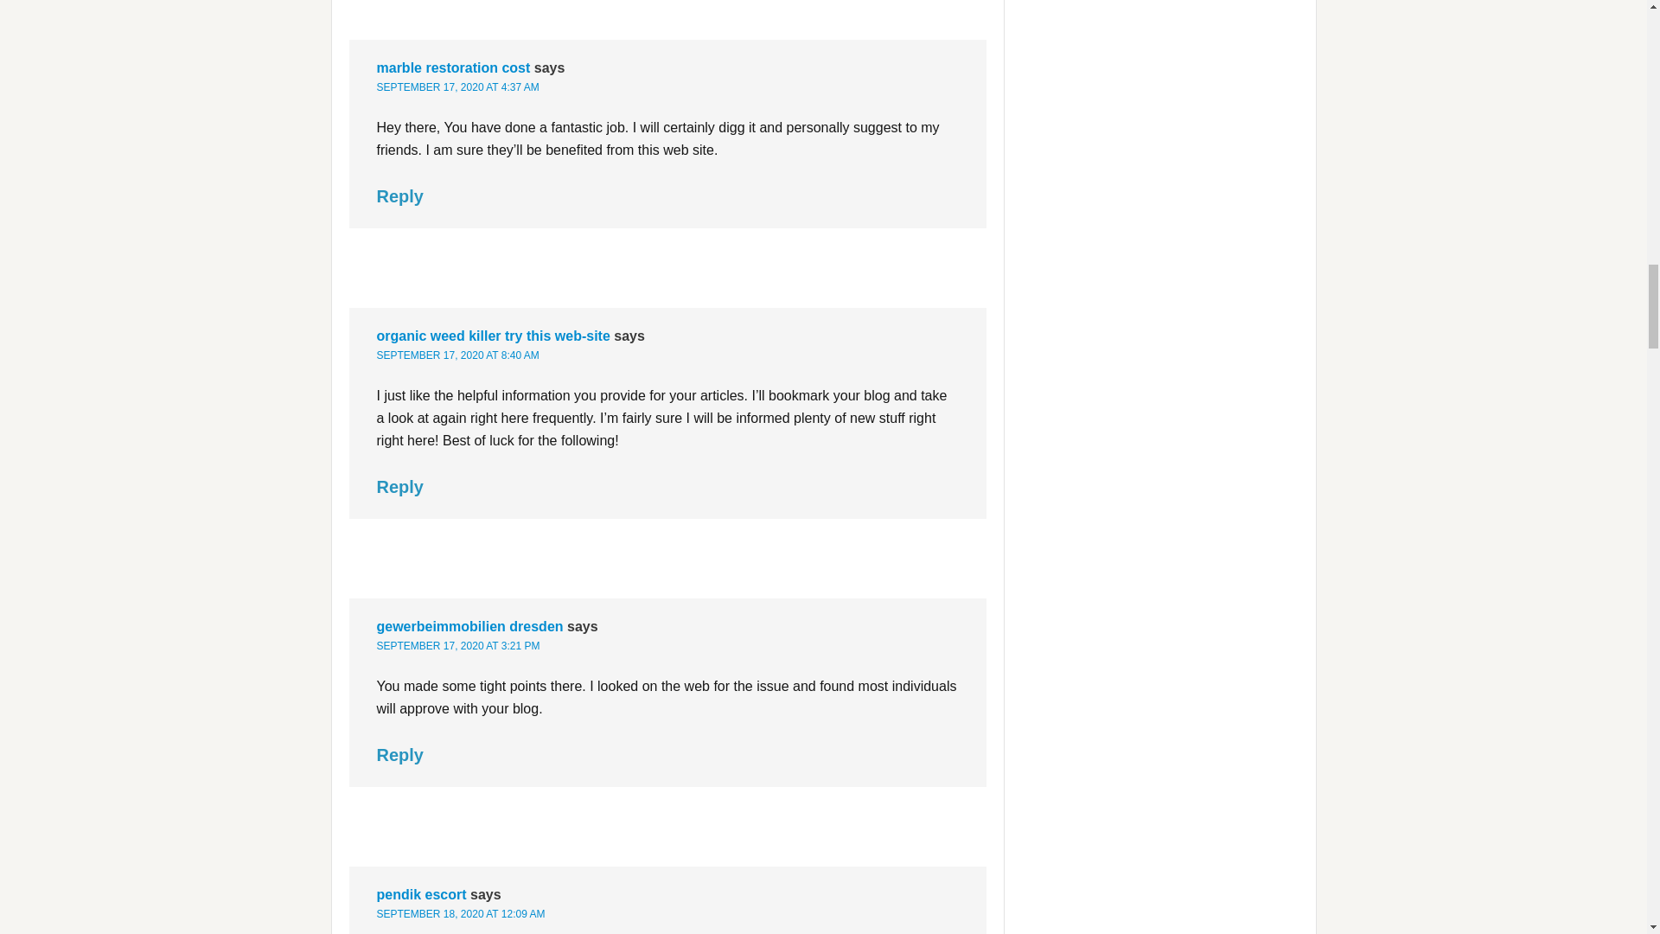  Describe the element at coordinates (421, 894) in the screenshot. I see `pendik escort` at that location.